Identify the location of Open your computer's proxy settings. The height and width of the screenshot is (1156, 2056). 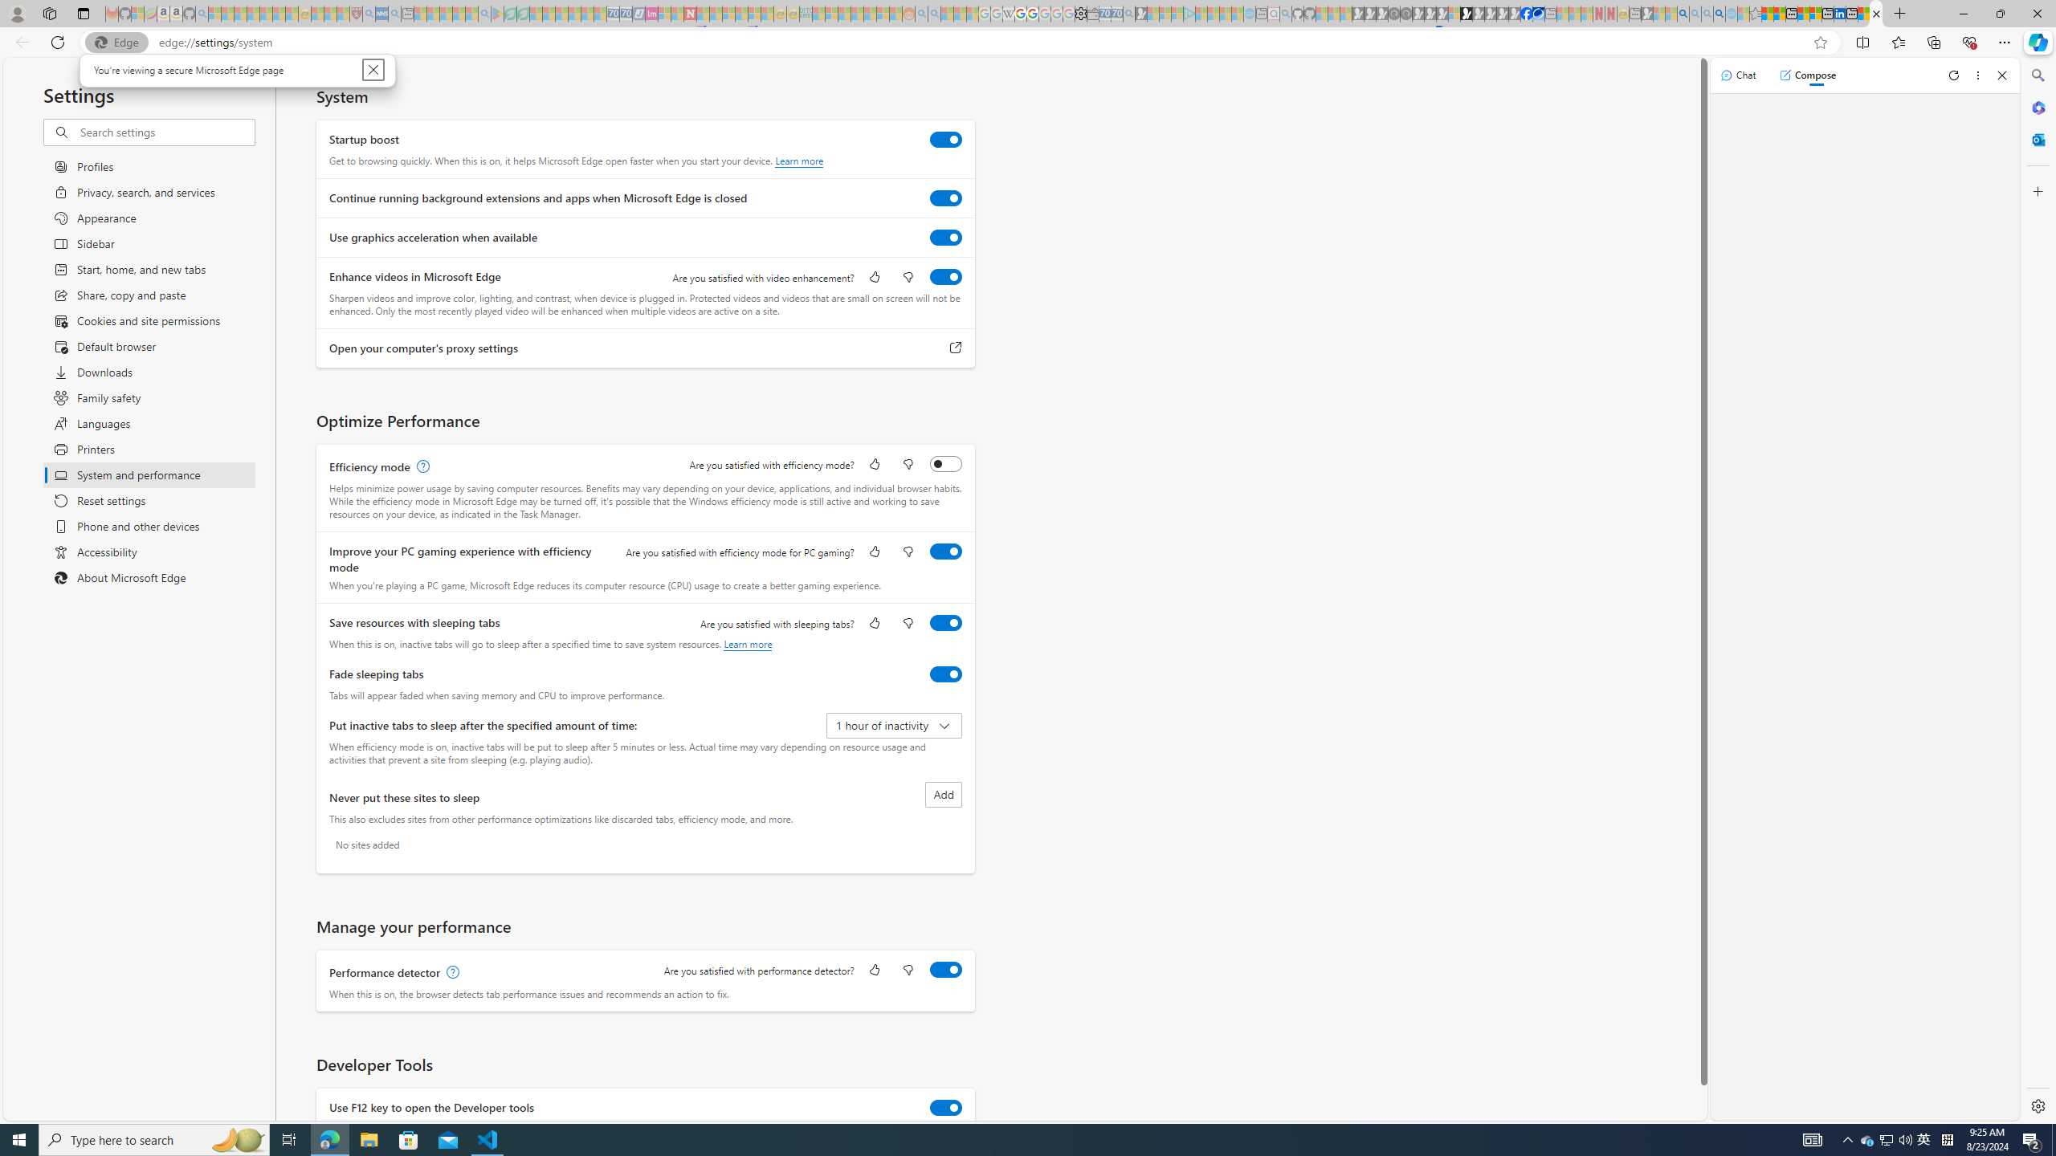
(956, 348).